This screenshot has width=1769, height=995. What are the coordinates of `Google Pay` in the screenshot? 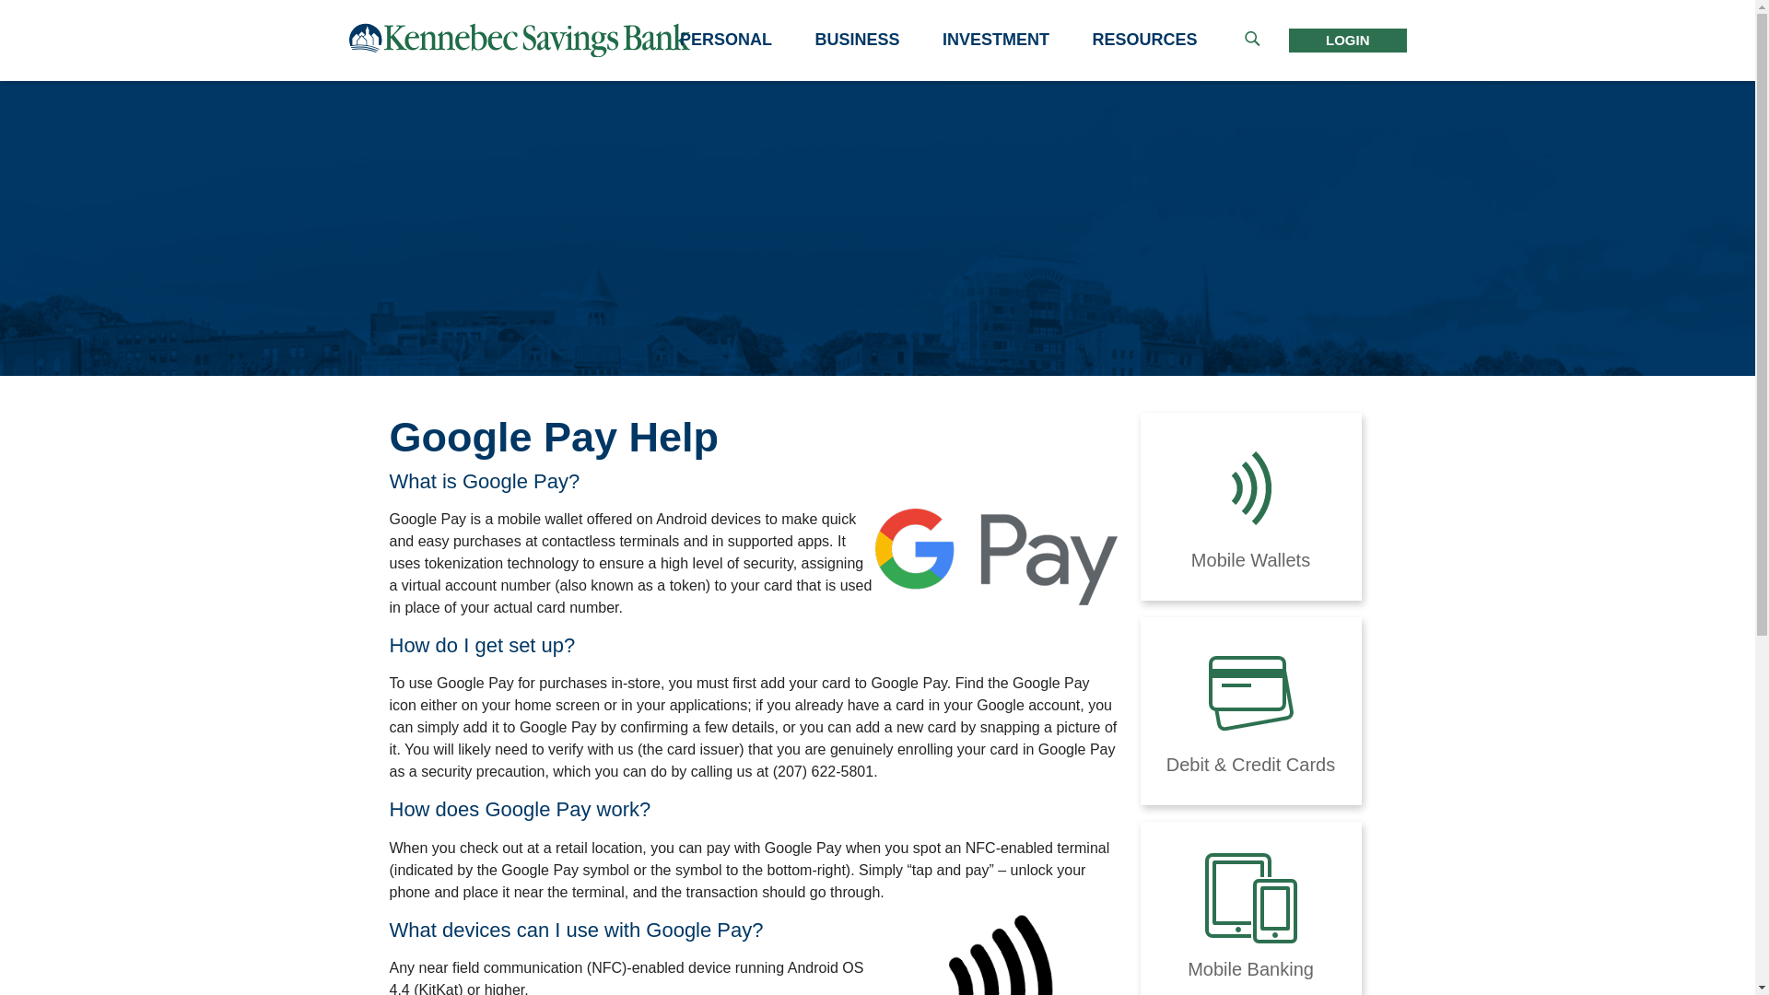 It's located at (997, 556).